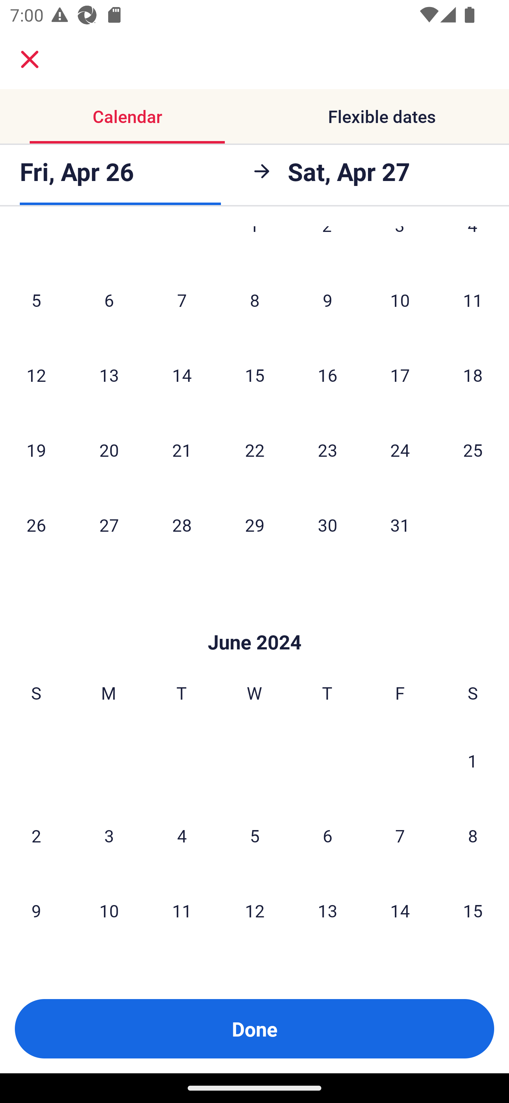 The image size is (509, 1103). What do you see at coordinates (36, 525) in the screenshot?
I see `26 Sunday, May 26, 2024` at bounding box center [36, 525].